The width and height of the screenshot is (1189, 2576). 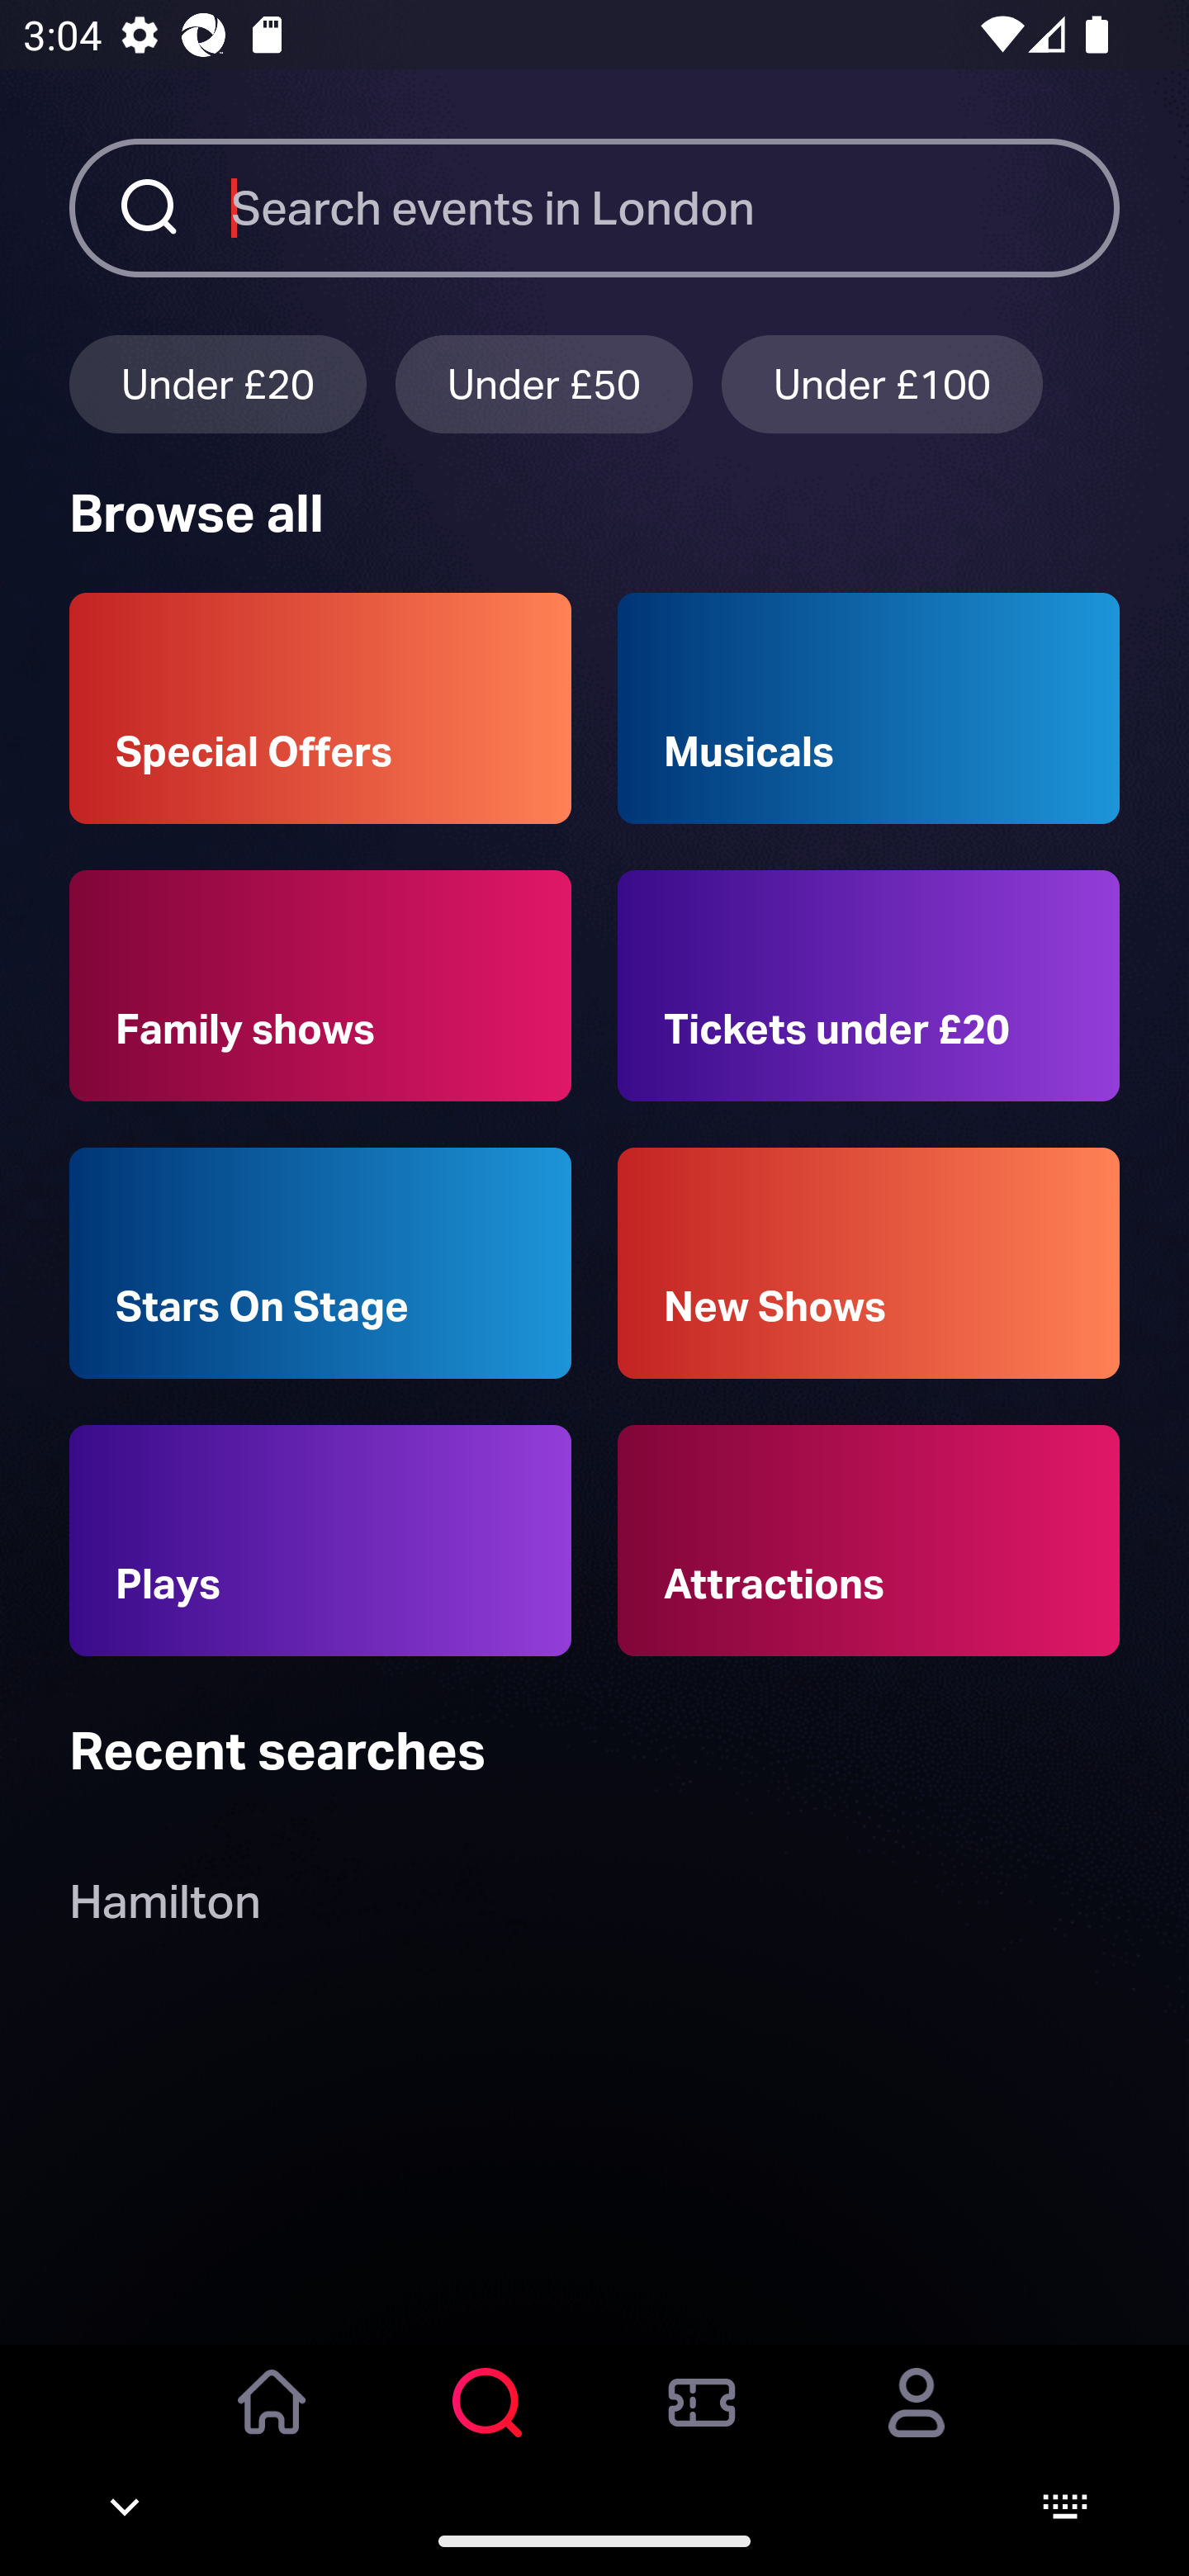 I want to click on Attractions , so click(x=869, y=1541).